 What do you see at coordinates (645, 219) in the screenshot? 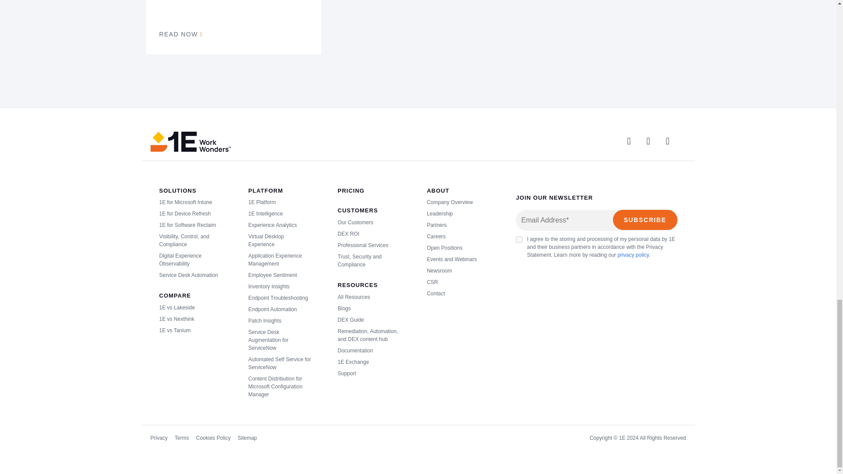
I see `Subscribe` at bounding box center [645, 219].